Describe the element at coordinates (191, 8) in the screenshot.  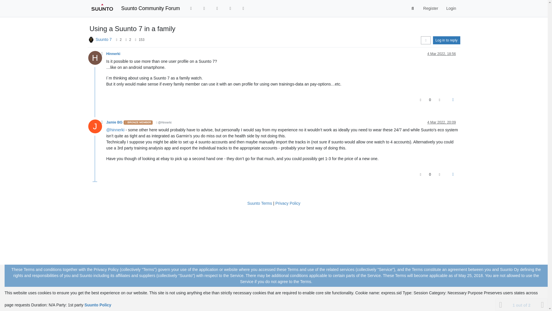
I see `Recent` at that location.